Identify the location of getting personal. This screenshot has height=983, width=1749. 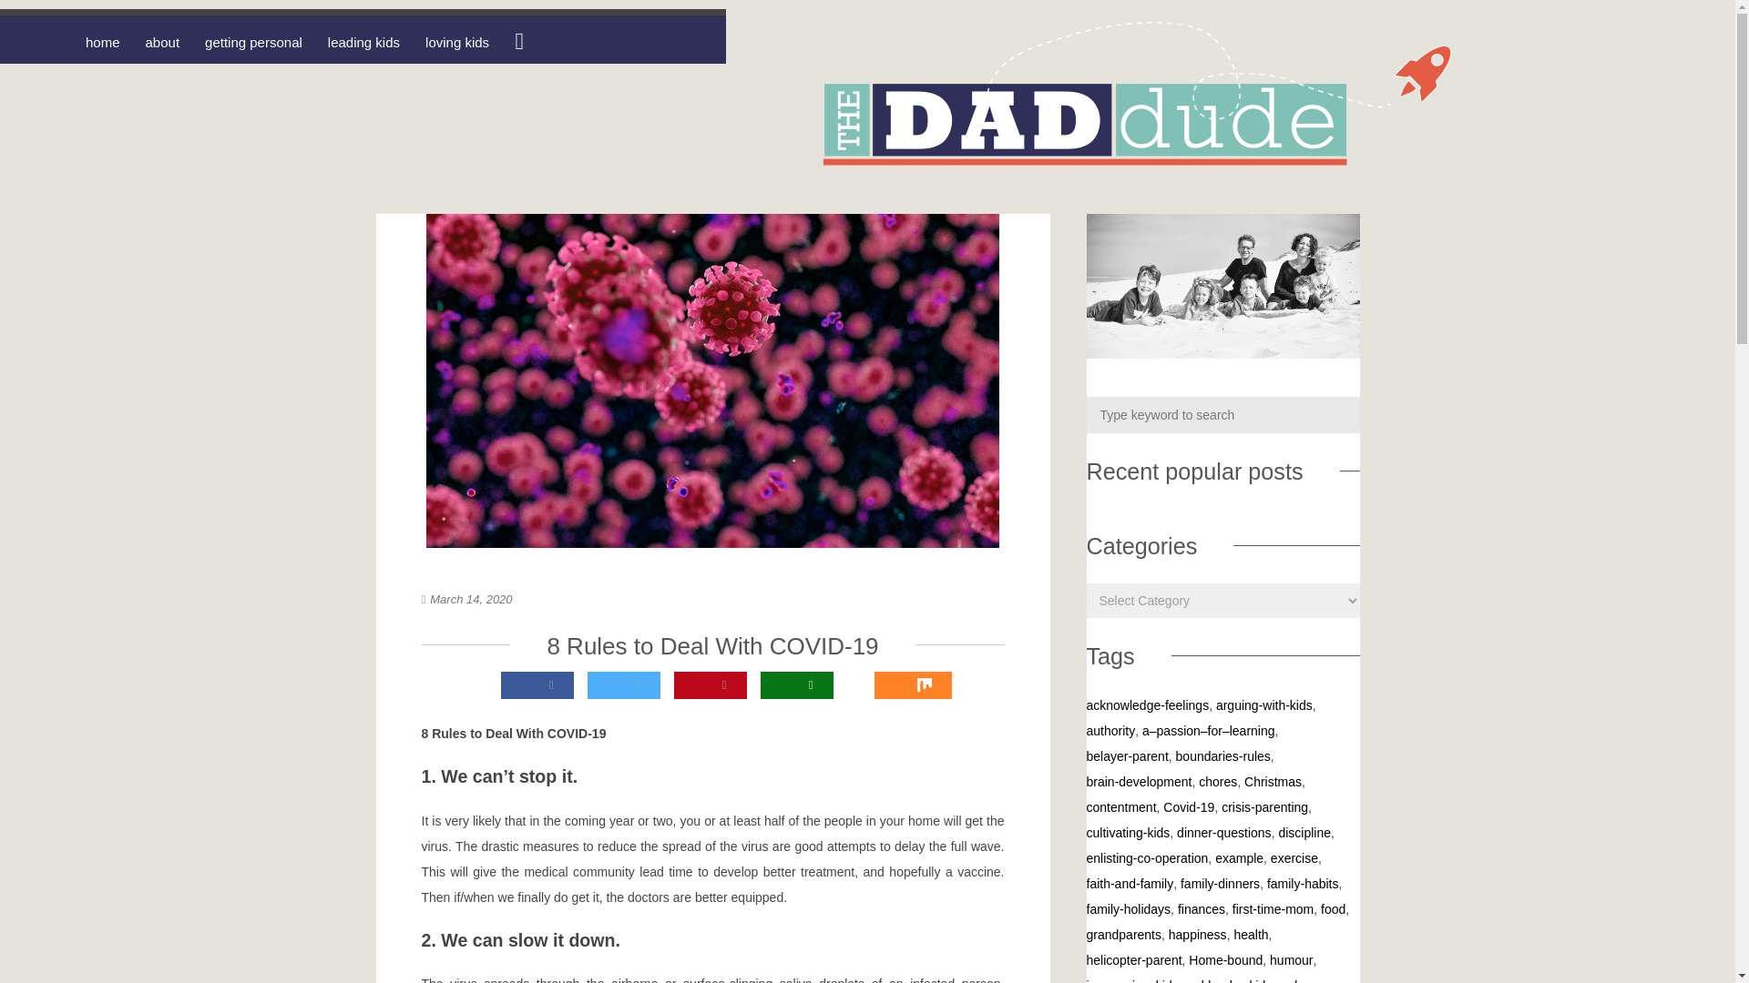
(253, 41).